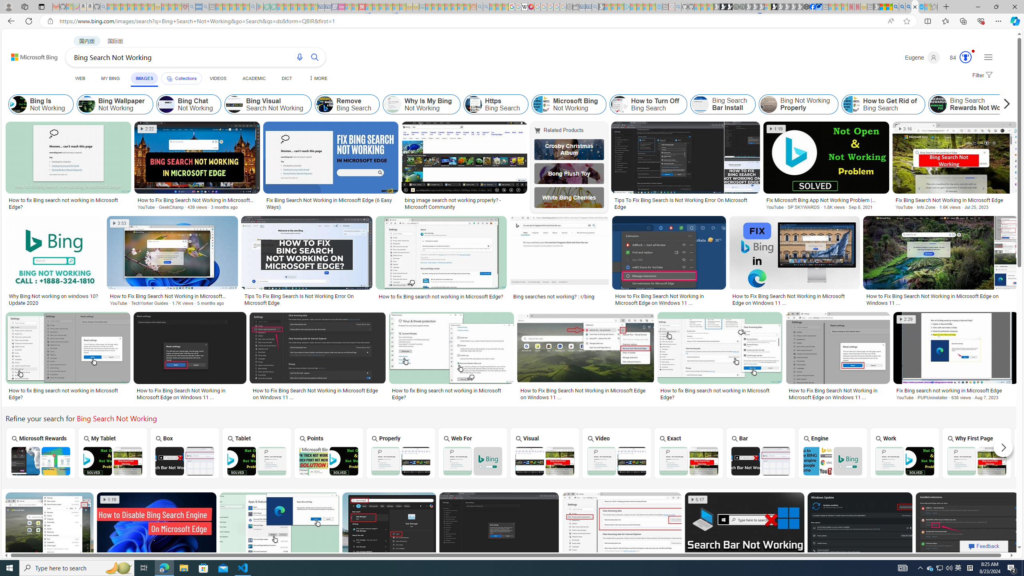 This screenshot has width=1024, height=576. Describe the element at coordinates (80, 78) in the screenshot. I see `WEB` at that location.